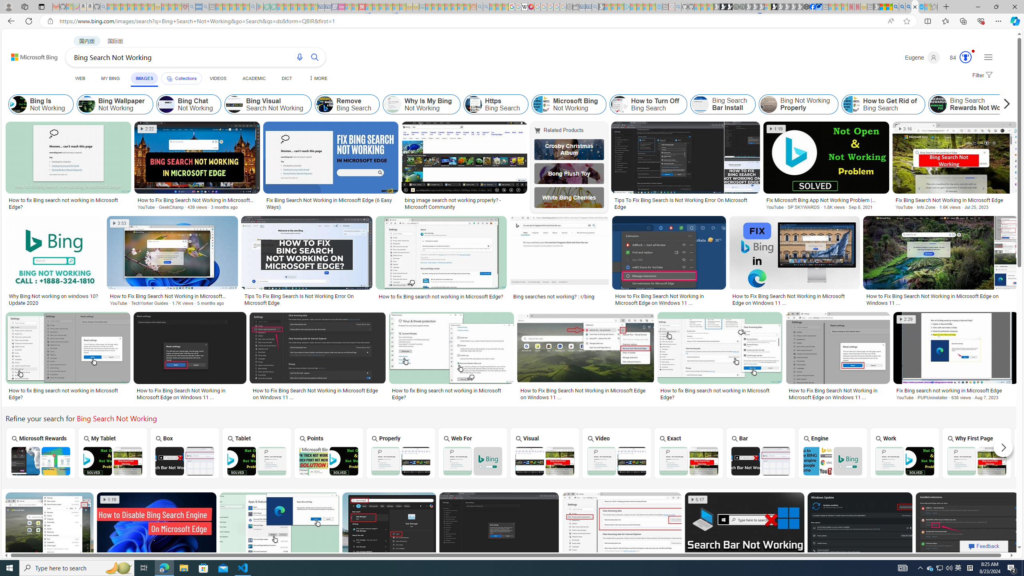 This screenshot has width=1024, height=576. Describe the element at coordinates (80, 78) in the screenshot. I see `WEB` at that location.